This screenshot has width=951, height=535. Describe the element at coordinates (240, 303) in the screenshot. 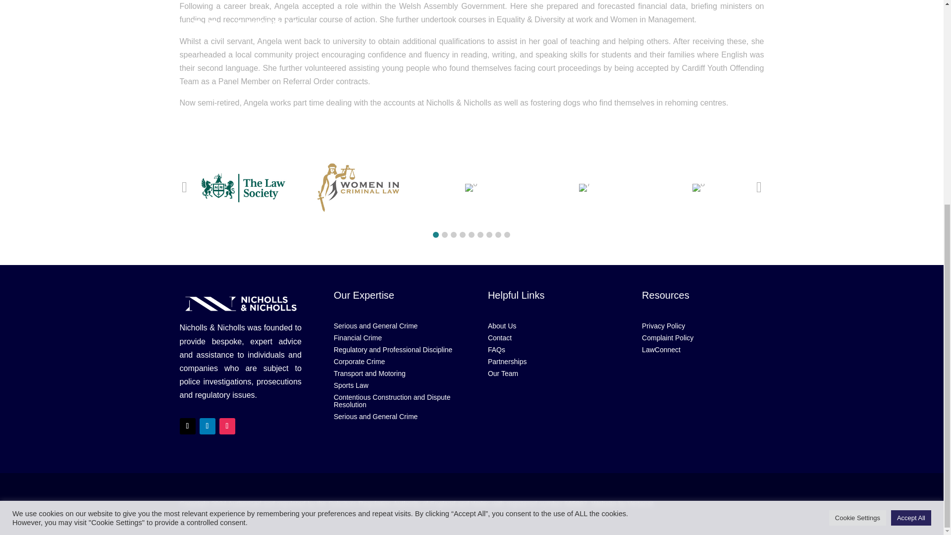

I see `logo-horizontal` at that location.